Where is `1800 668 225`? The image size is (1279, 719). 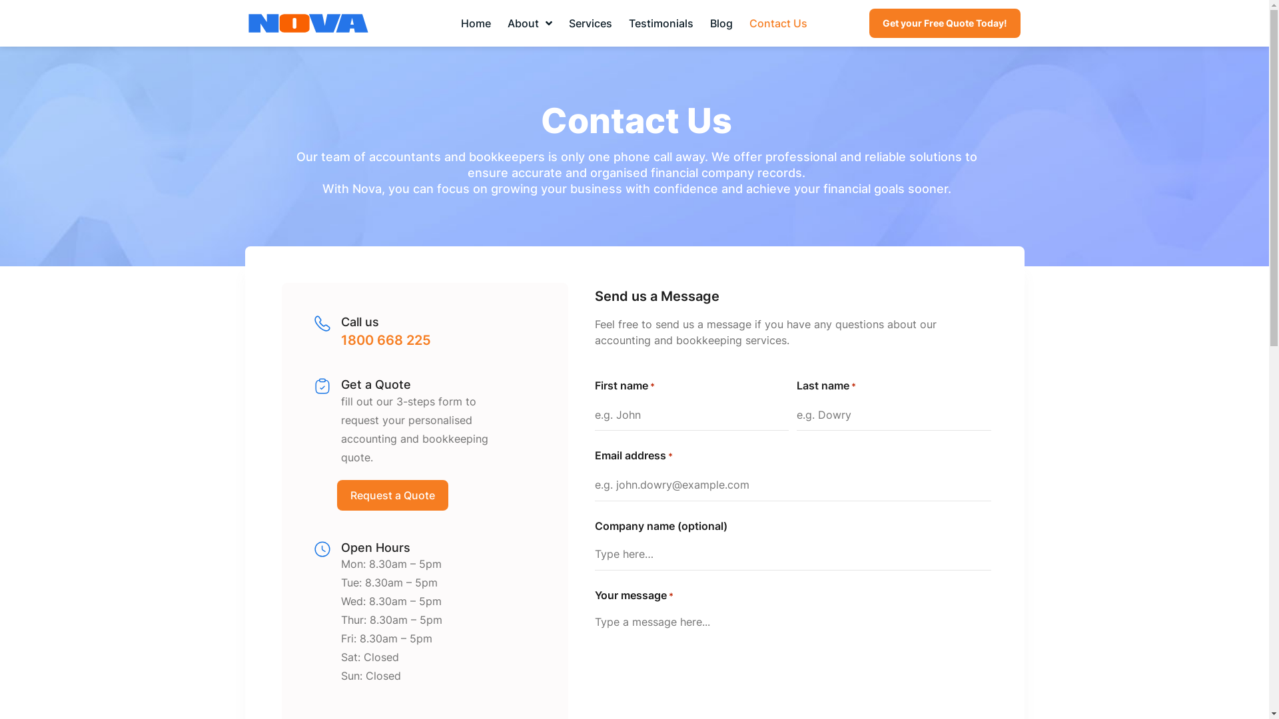 1800 668 225 is located at coordinates (386, 340).